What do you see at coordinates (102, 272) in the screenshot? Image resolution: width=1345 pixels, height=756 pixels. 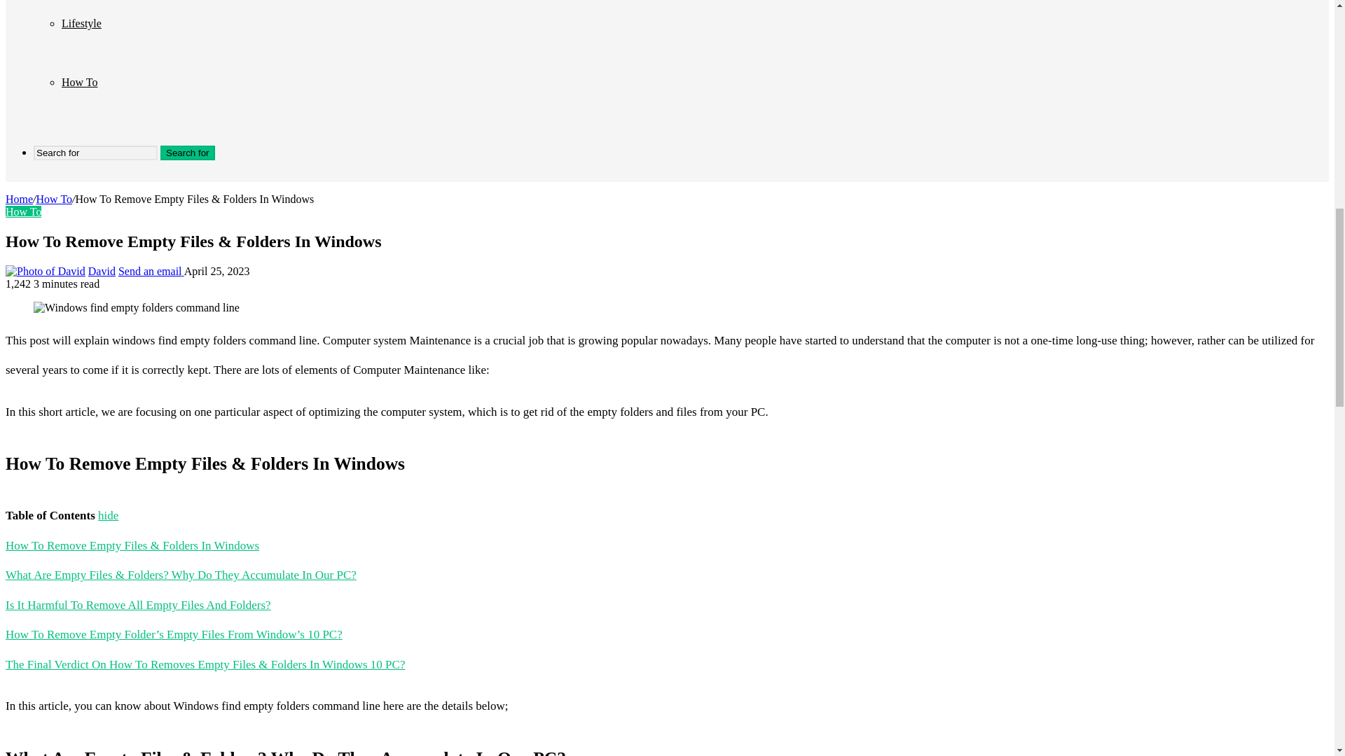 I see `David` at bounding box center [102, 272].